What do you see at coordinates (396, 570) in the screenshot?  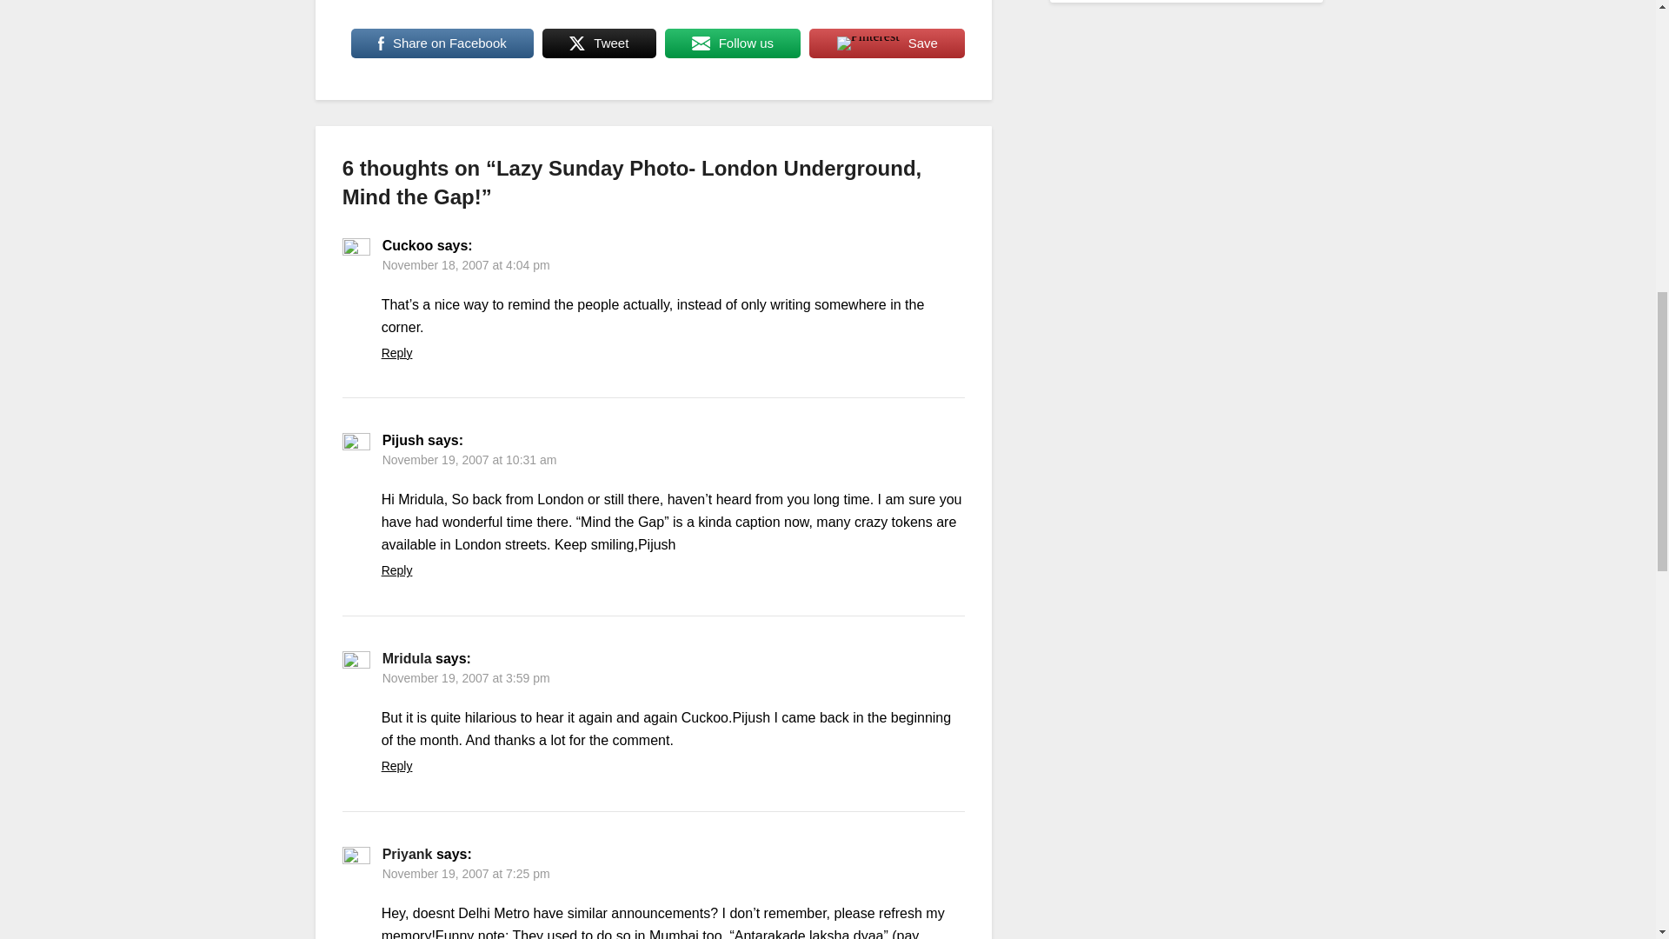 I see `Reply` at bounding box center [396, 570].